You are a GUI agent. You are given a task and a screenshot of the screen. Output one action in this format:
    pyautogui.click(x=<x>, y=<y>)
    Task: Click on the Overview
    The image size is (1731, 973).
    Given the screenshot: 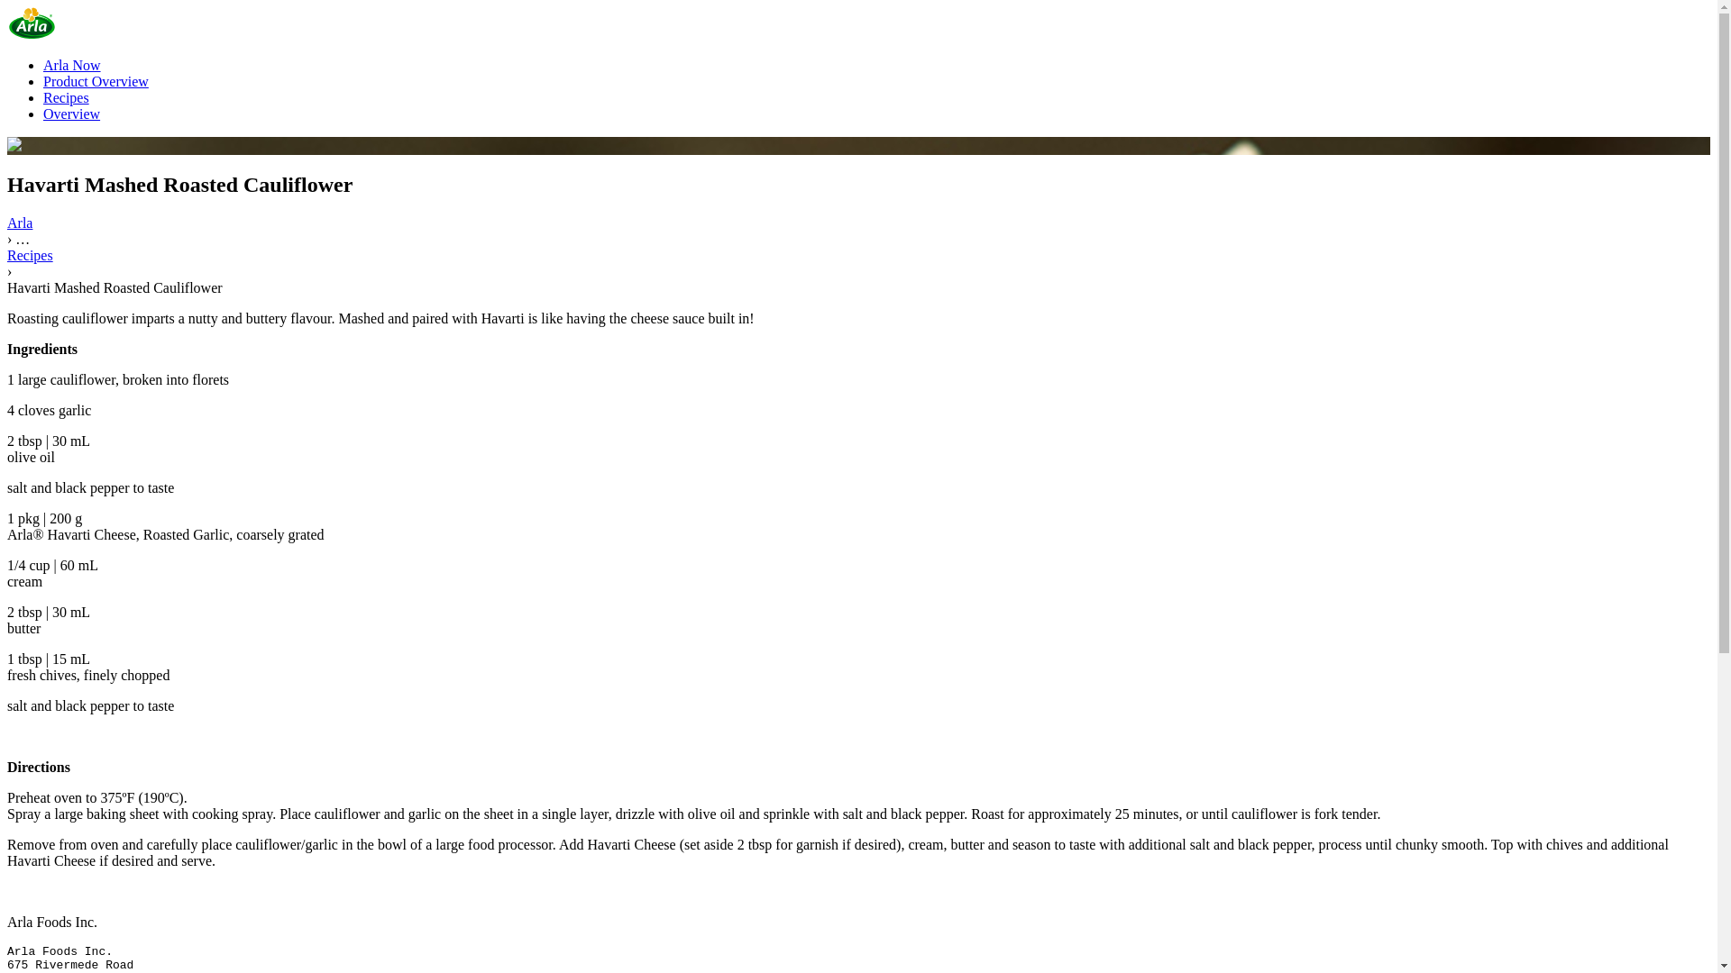 What is the action you would take?
    pyautogui.click(x=72, y=114)
    